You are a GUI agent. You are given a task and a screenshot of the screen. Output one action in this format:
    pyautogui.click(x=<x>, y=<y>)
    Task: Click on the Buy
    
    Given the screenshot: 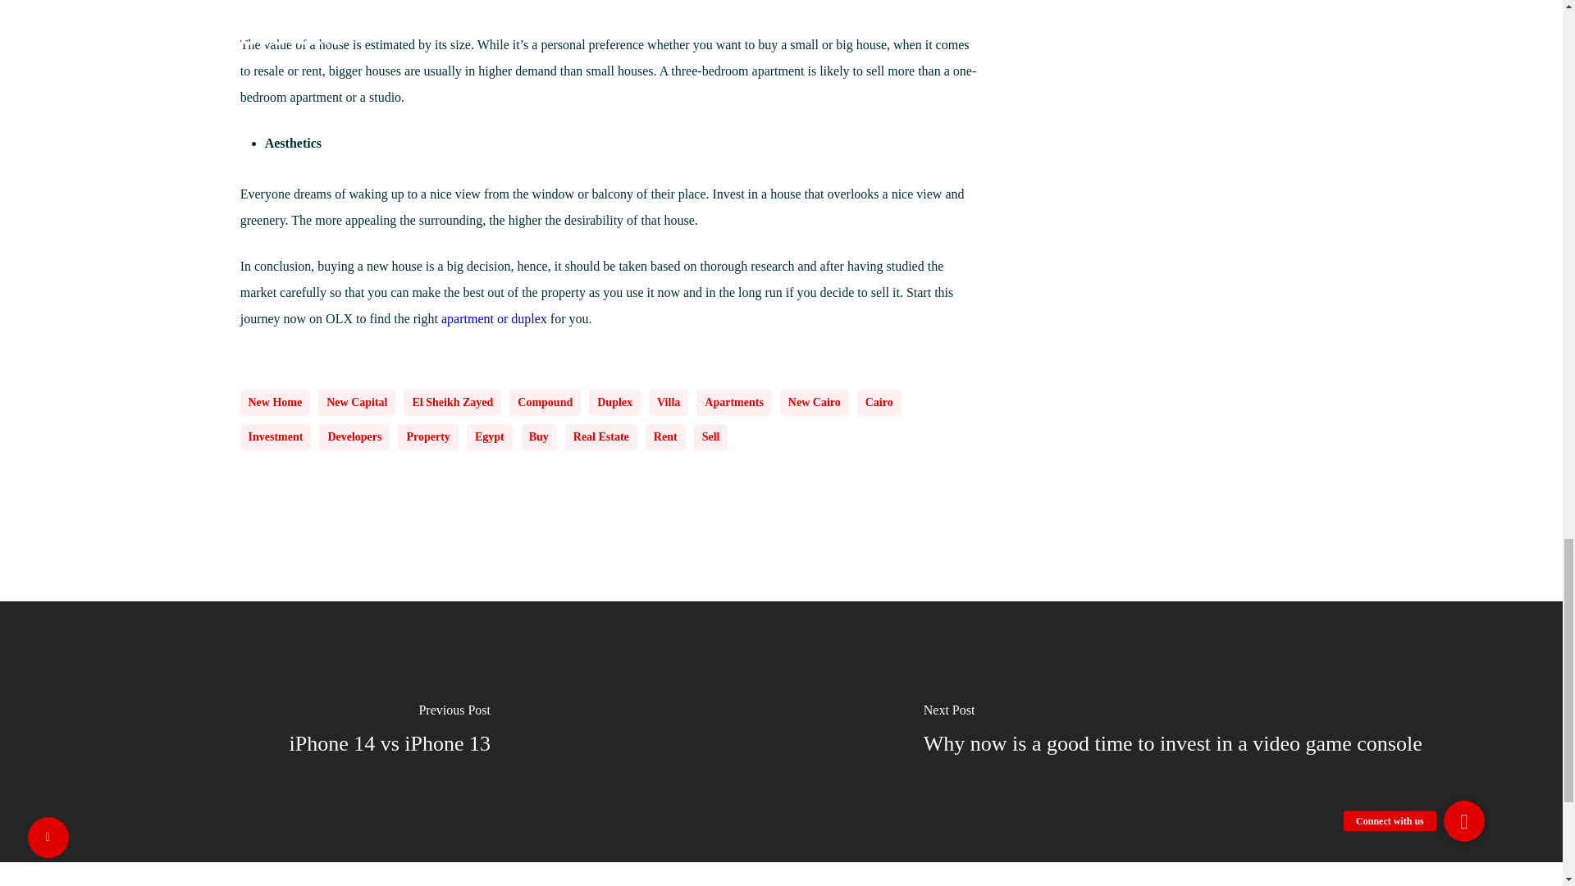 What is the action you would take?
    pyautogui.click(x=539, y=436)
    